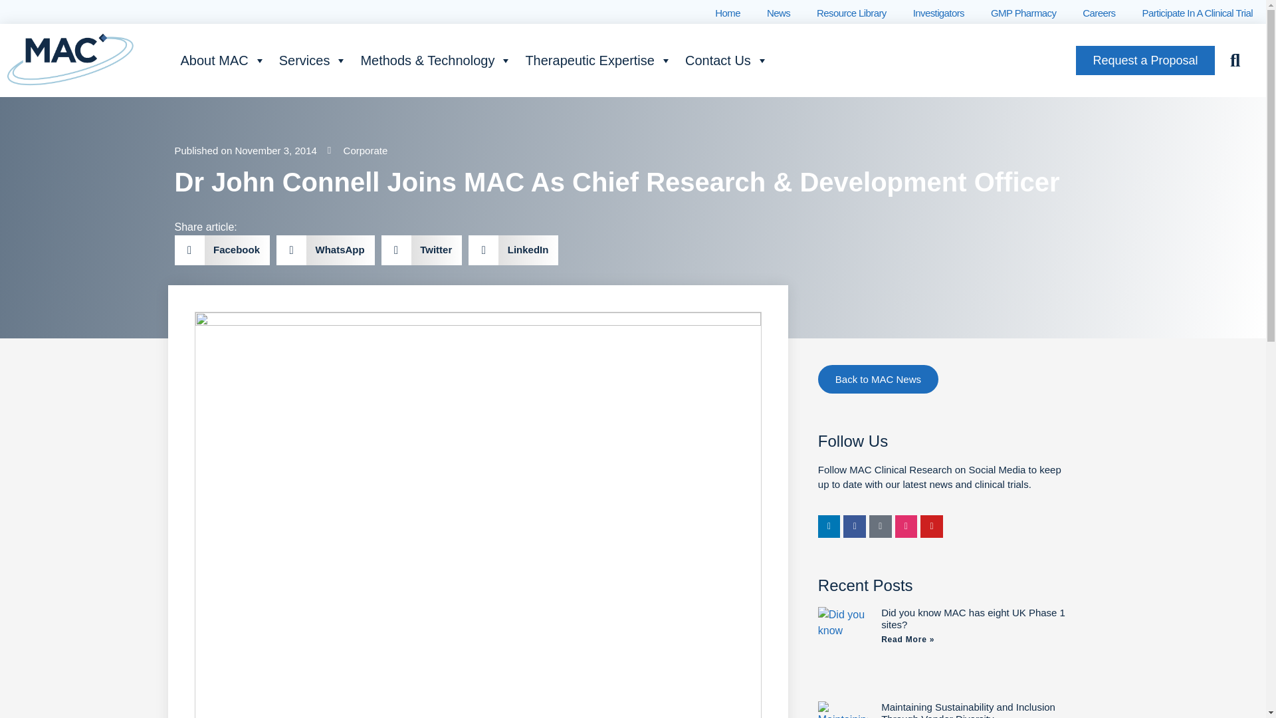 This screenshot has height=718, width=1276. What do you see at coordinates (938, 13) in the screenshot?
I see `Investigators` at bounding box center [938, 13].